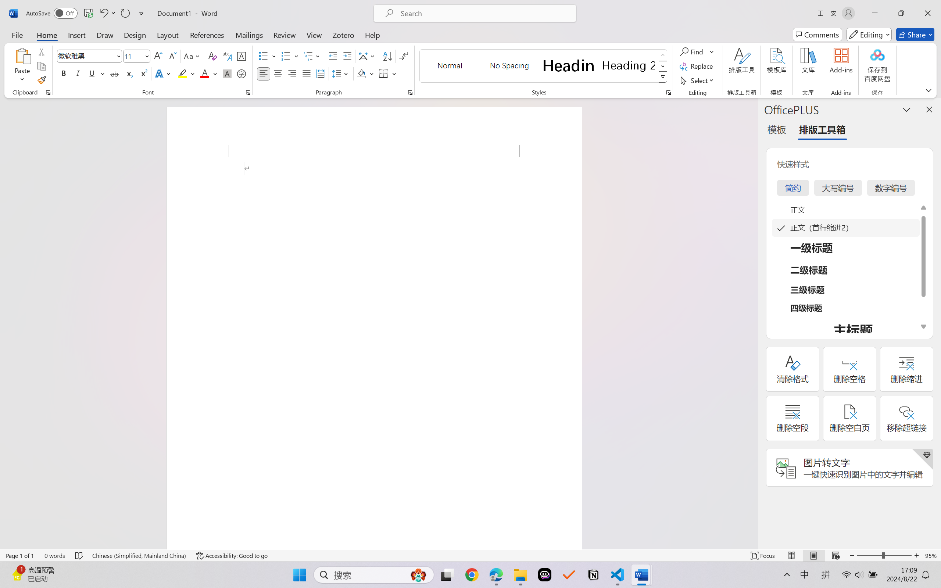 Image resolution: width=941 pixels, height=588 pixels. Describe the element at coordinates (374, 353) in the screenshot. I see `Page 1 content` at that location.